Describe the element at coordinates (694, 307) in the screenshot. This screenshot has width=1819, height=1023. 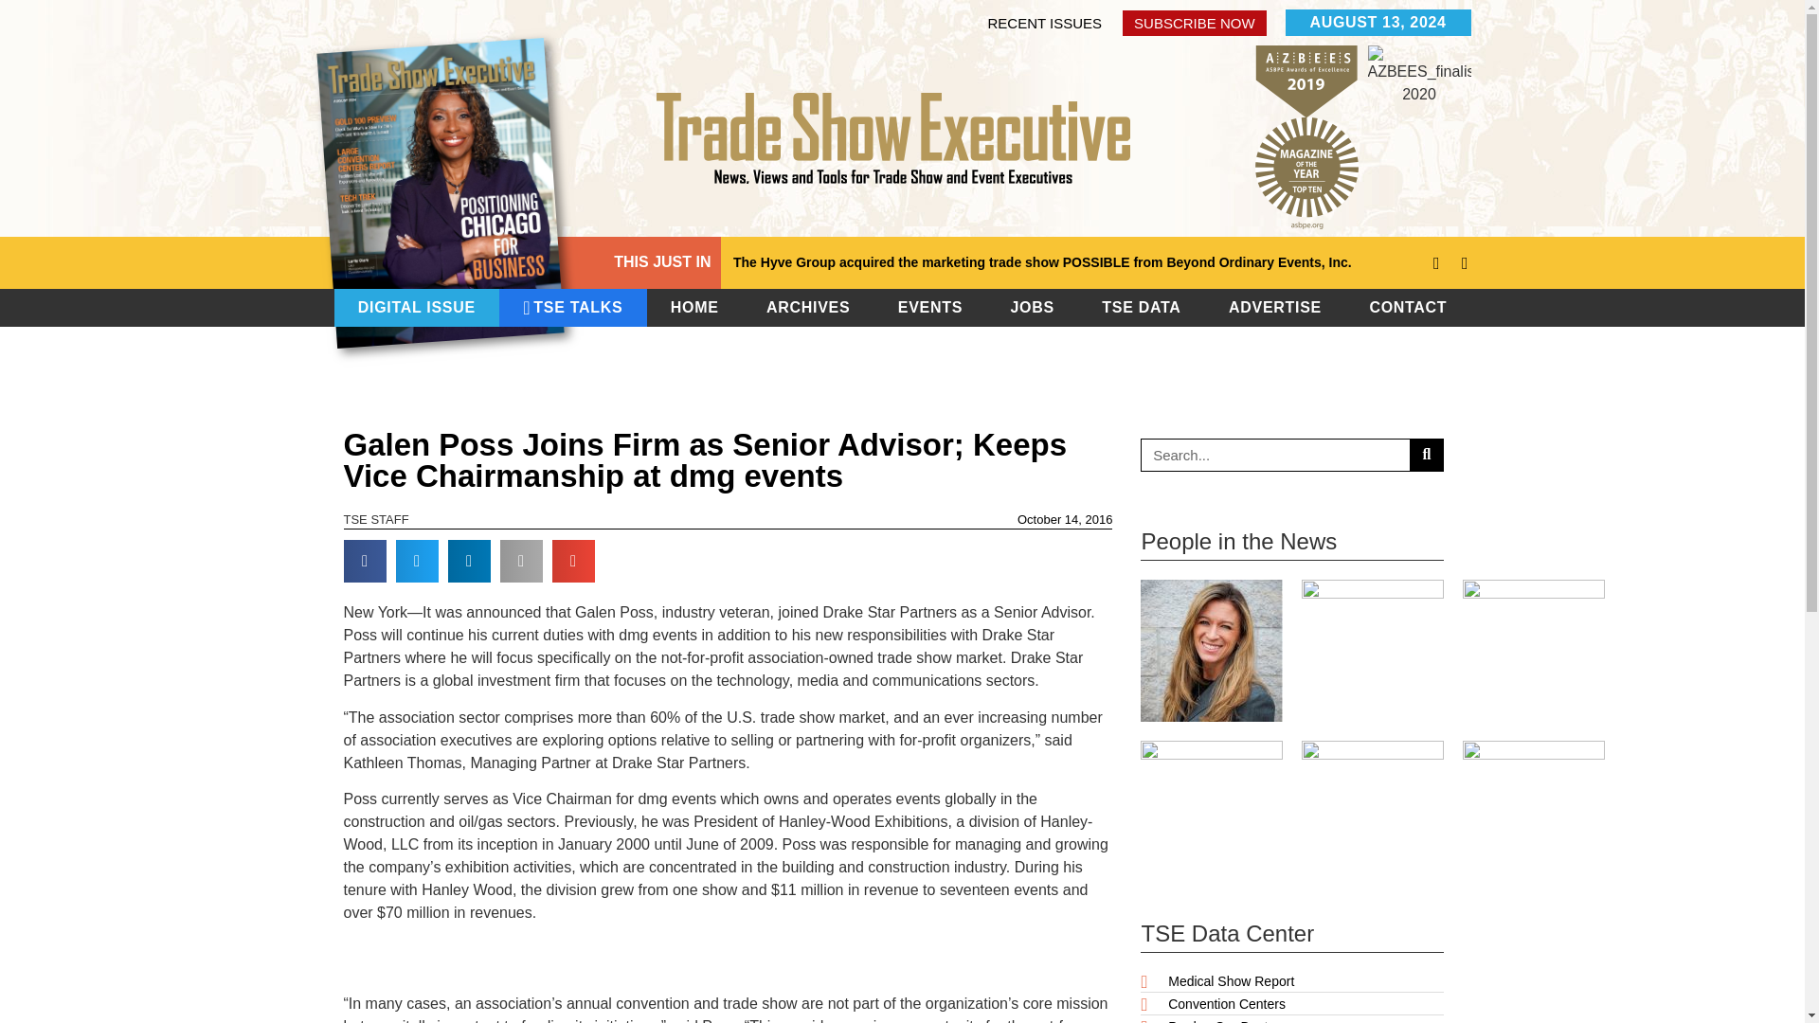
I see `HOME` at that location.